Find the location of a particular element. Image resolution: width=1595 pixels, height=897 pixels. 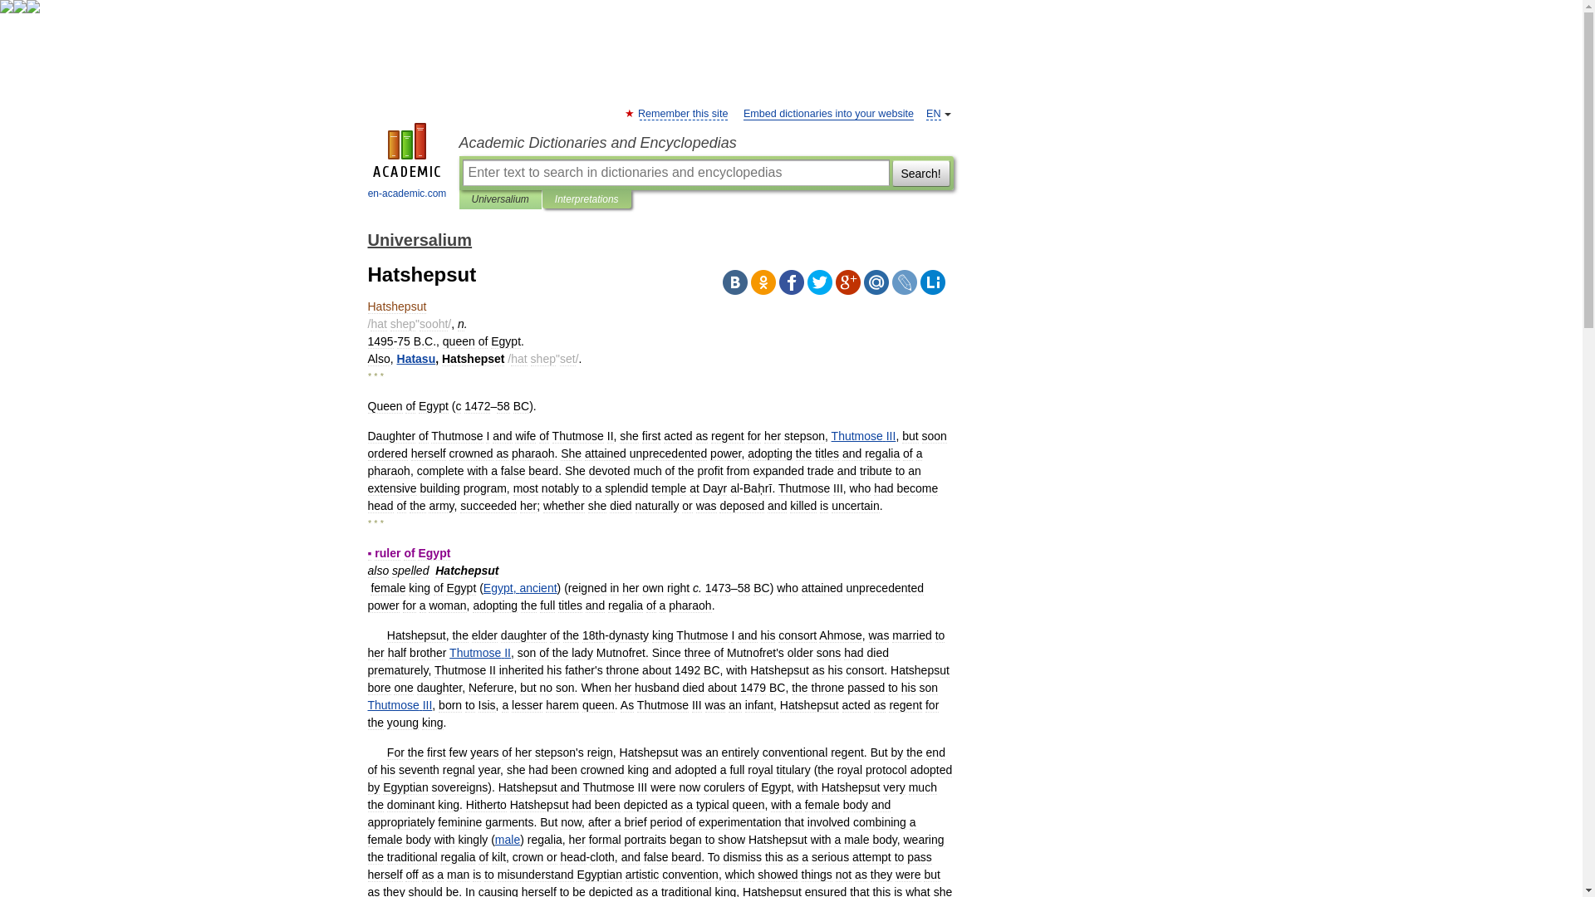

en-academic.com is located at coordinates (407, 163).